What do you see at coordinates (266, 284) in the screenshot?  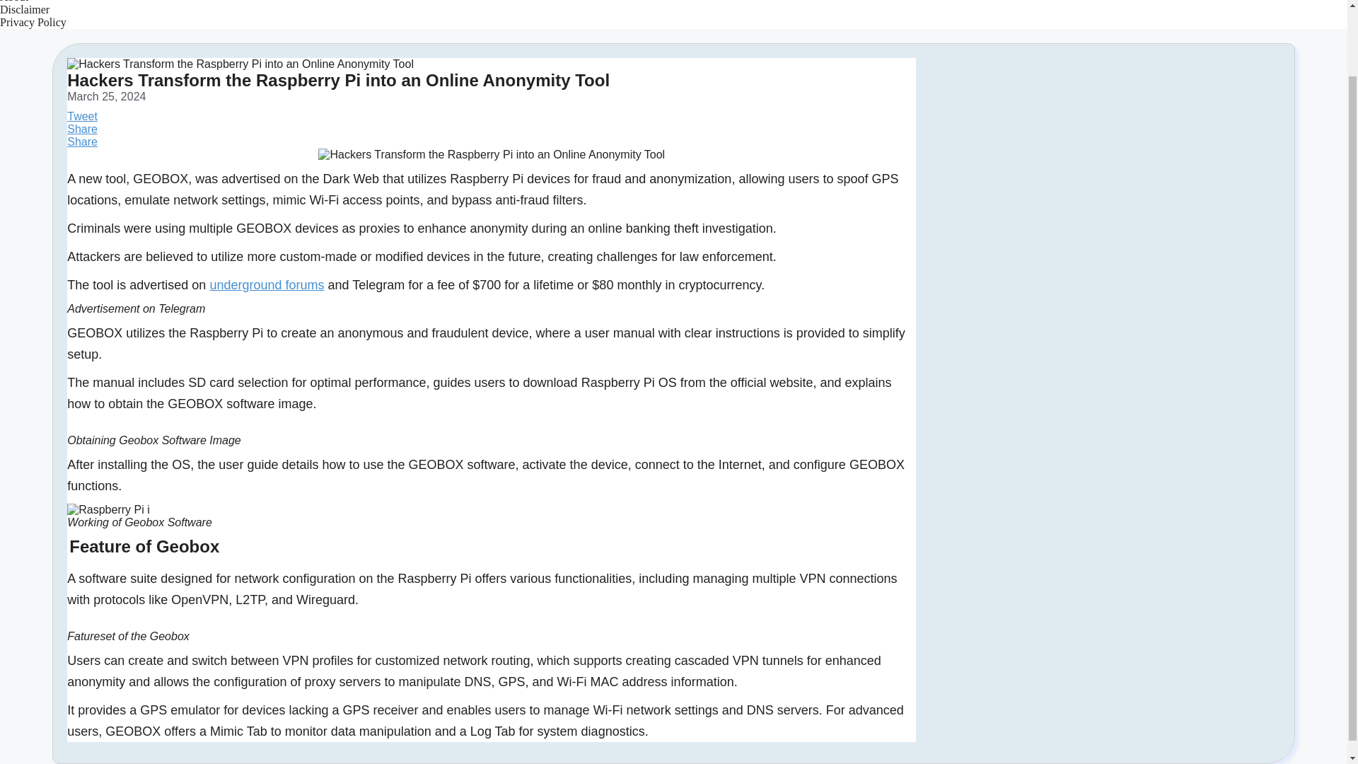 I see `underground forums` at bounding box center [266, 284].